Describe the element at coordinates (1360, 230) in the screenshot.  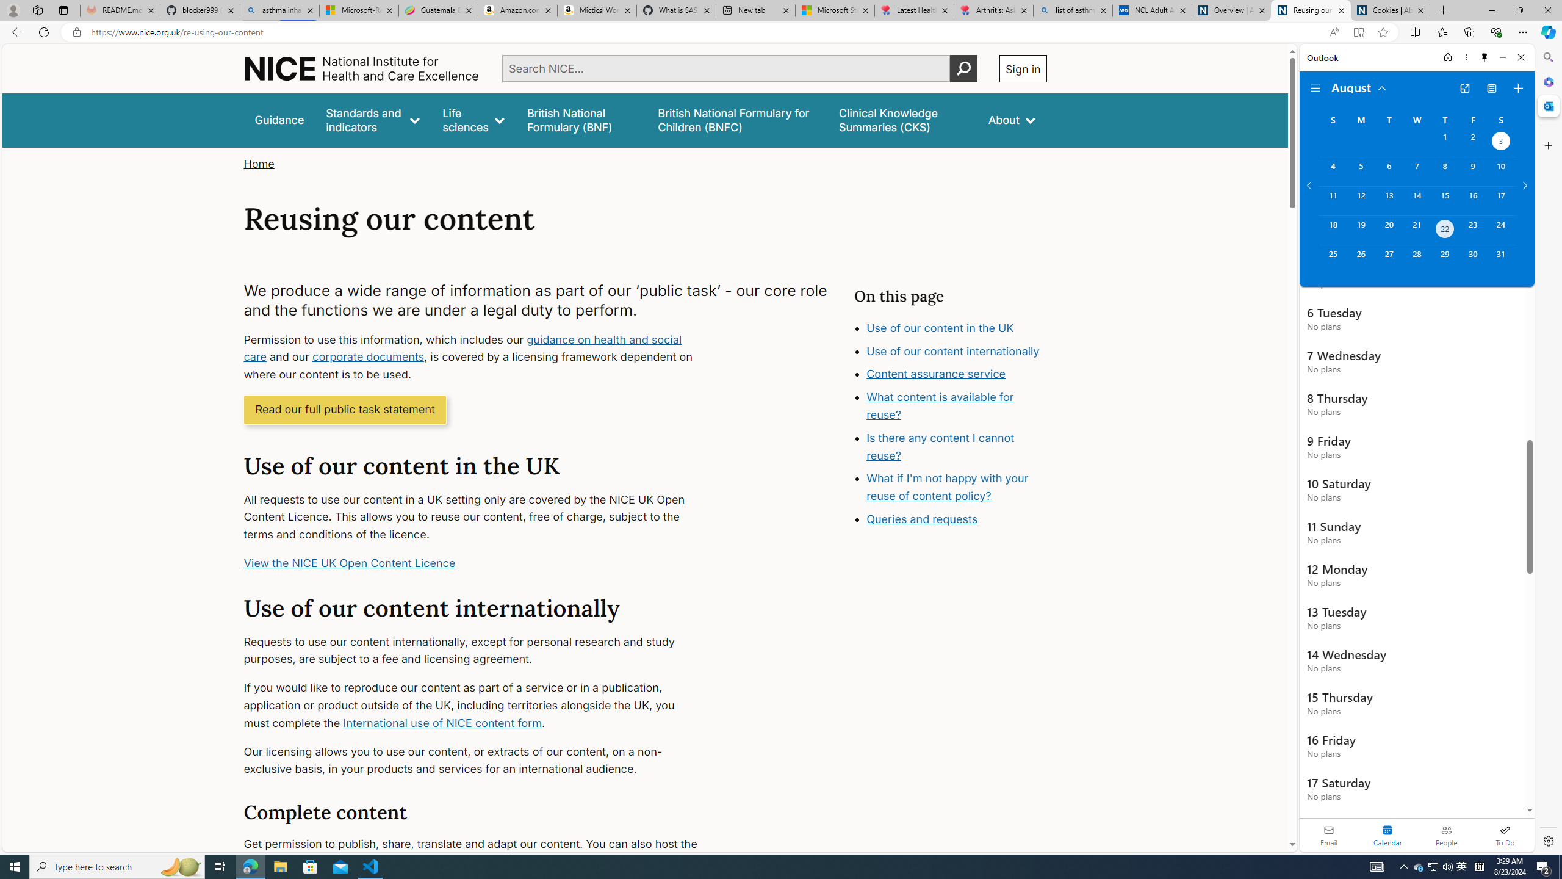
I see `Monday, August 19, 2024. ` at that location.